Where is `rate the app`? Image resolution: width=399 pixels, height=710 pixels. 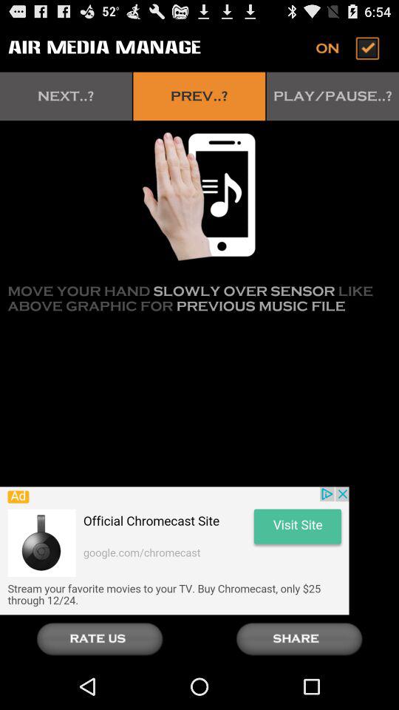 rate the app is located at coordinates (100, 639).